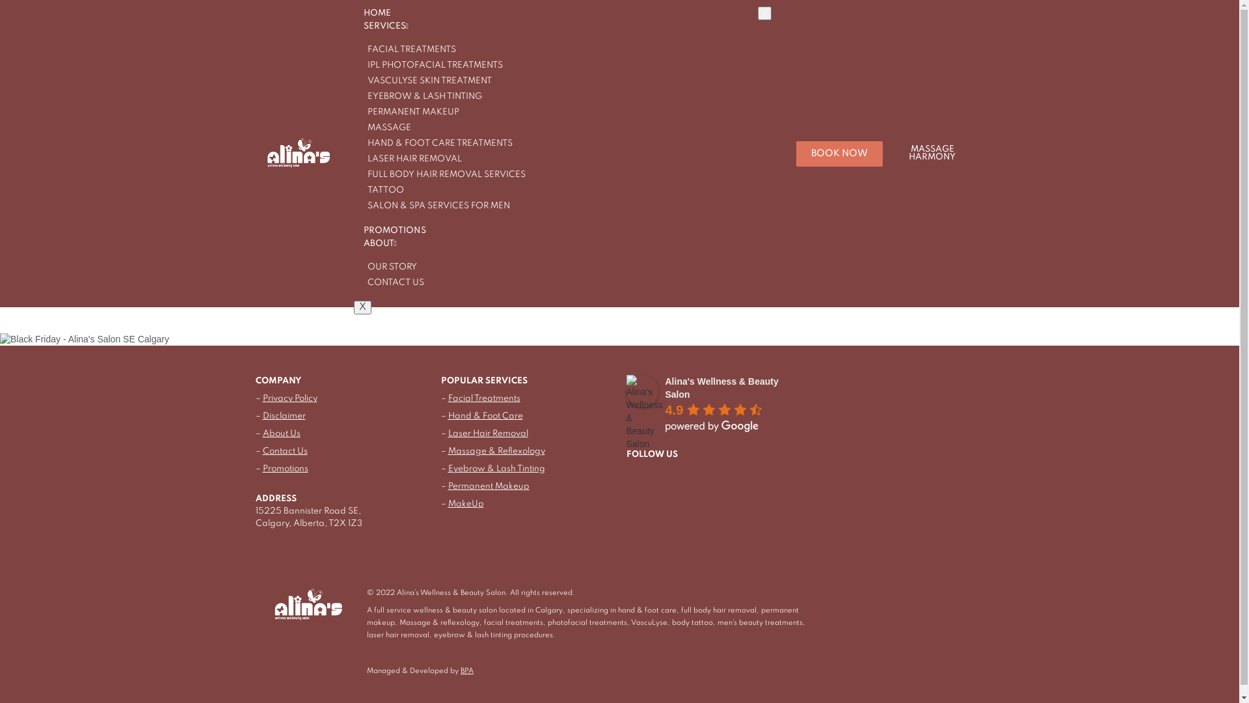  I want to click on MakeUp, so click(466, 504).